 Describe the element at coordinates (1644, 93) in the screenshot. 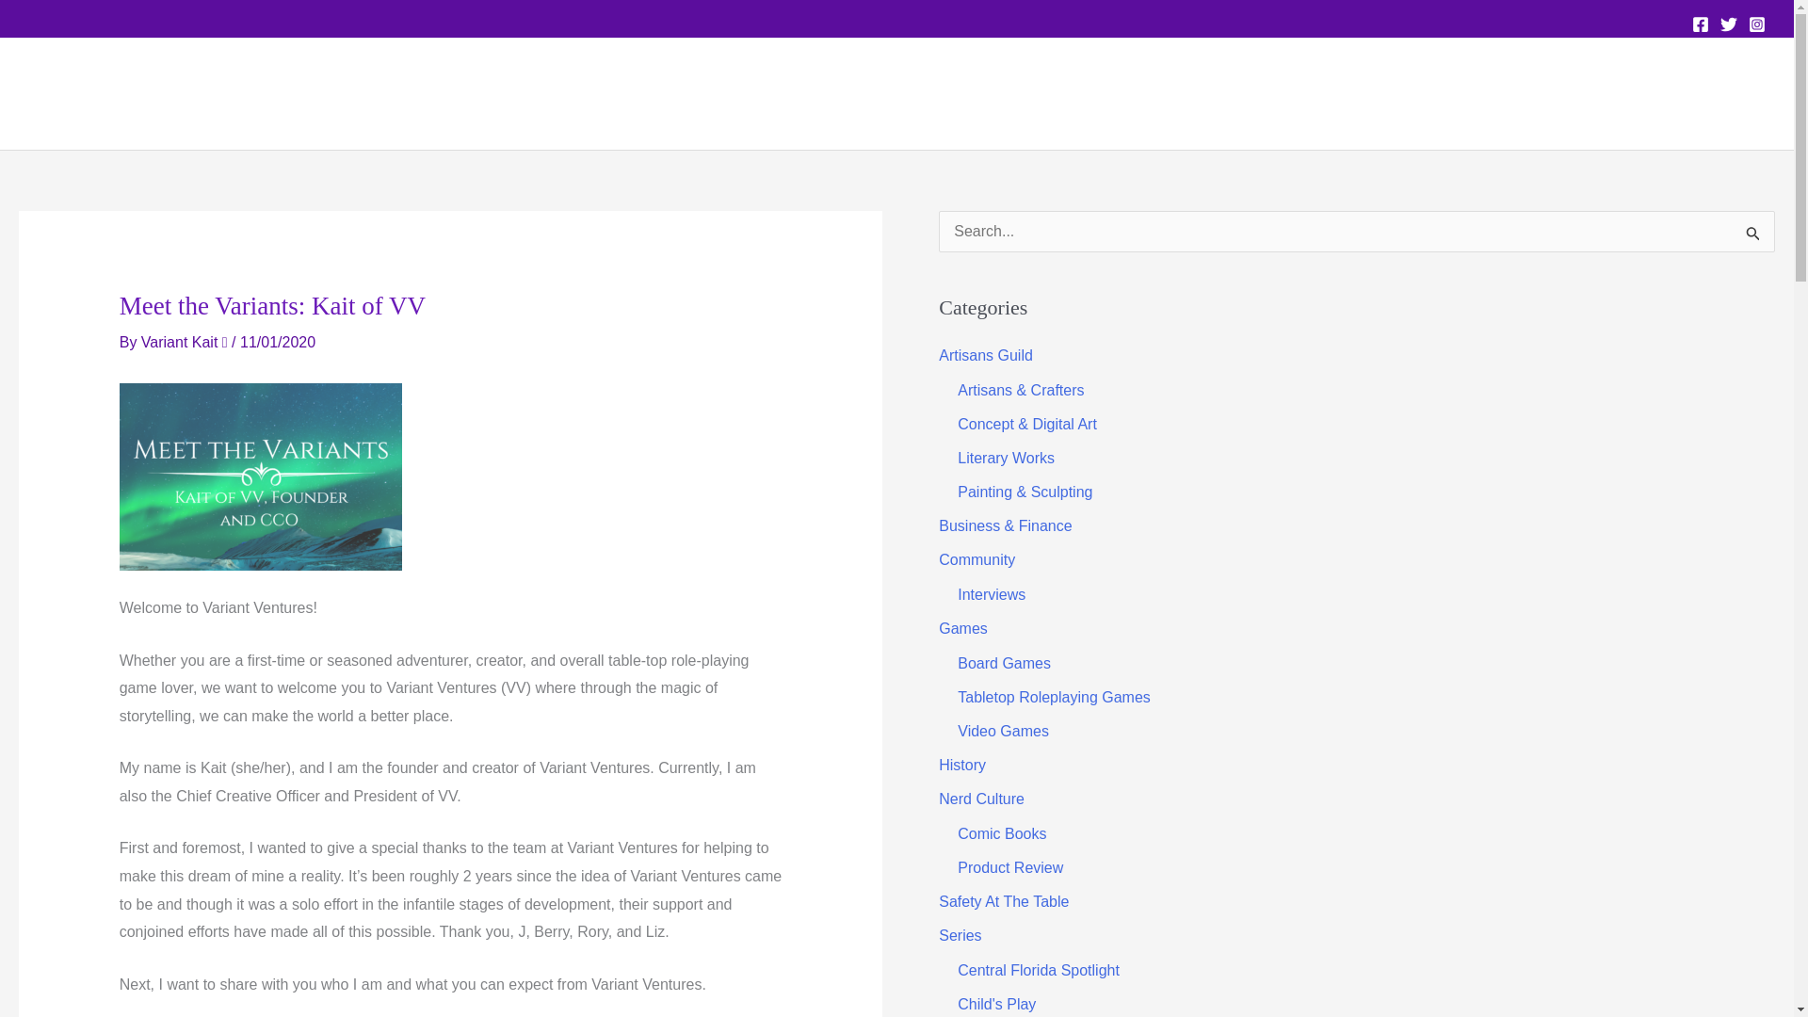

I see `About` at that location.